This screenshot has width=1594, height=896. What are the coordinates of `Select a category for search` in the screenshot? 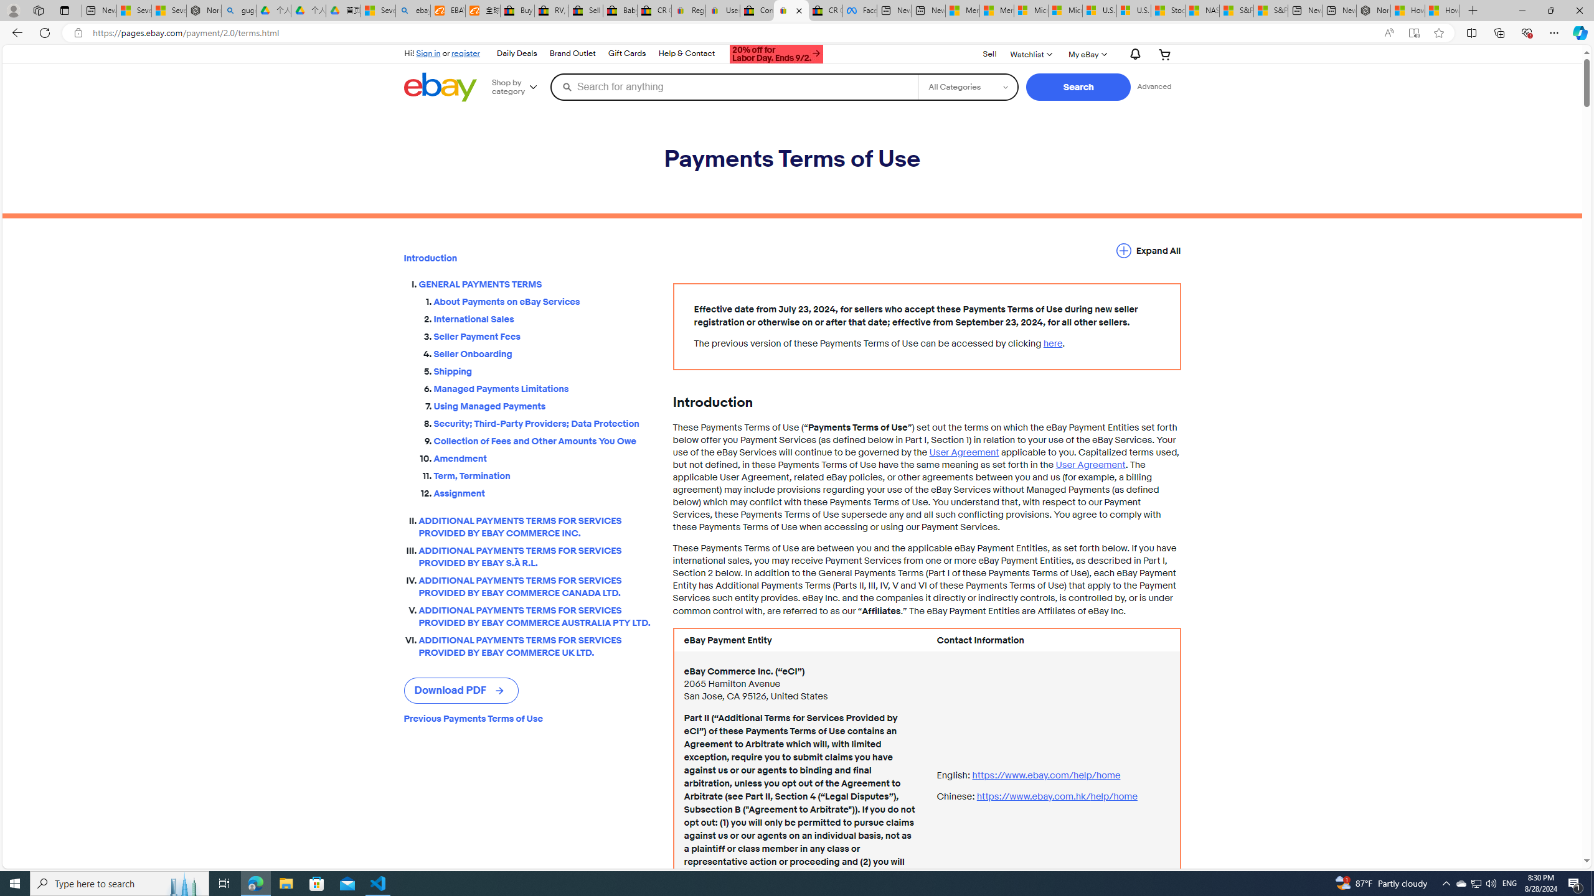 It's located at (968, 86).